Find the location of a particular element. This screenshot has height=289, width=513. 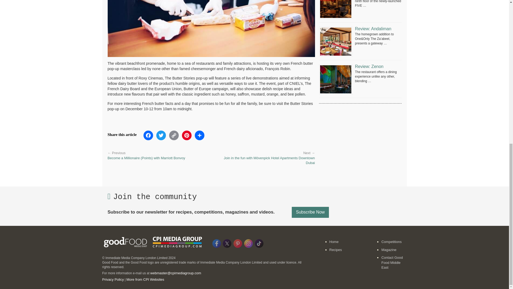

Twitter is located at coordinates (161, 137).